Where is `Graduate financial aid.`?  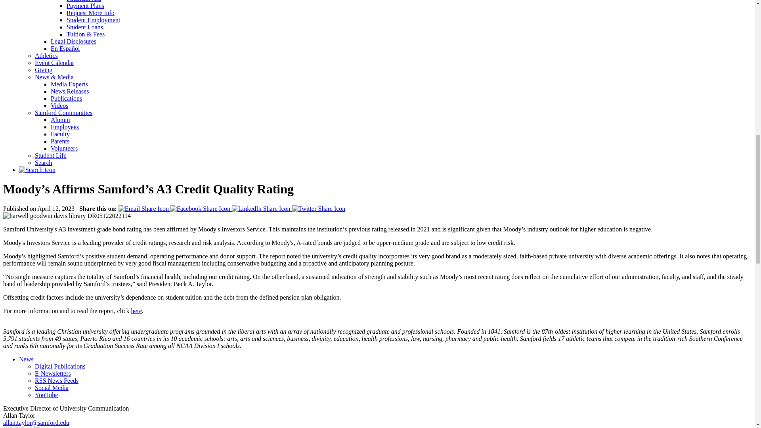 Graduate financial aid. is located at coordinates (84, 1).